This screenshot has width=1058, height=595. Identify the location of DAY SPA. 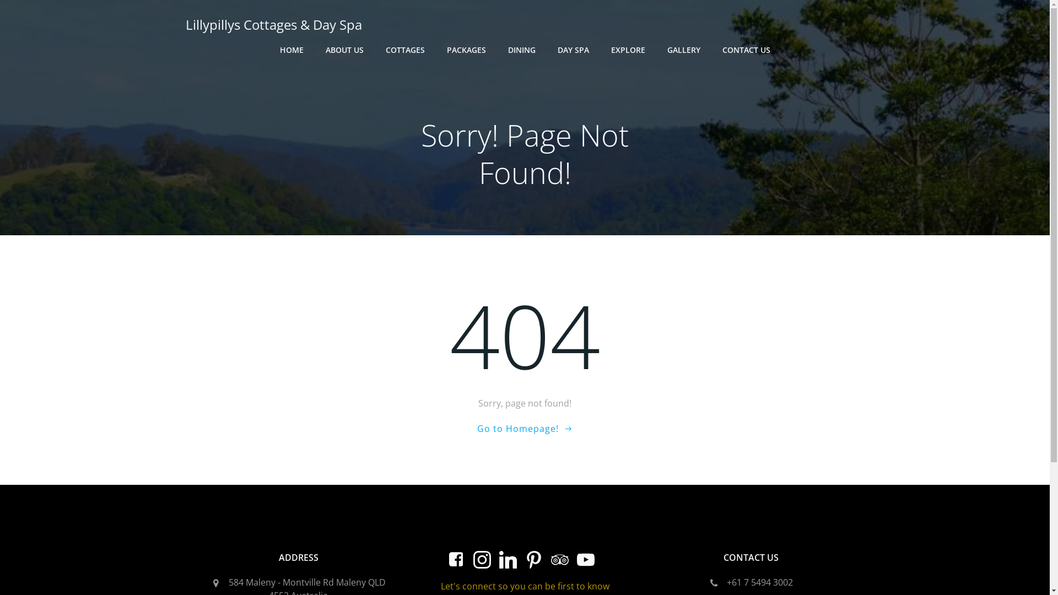
(573, 50).